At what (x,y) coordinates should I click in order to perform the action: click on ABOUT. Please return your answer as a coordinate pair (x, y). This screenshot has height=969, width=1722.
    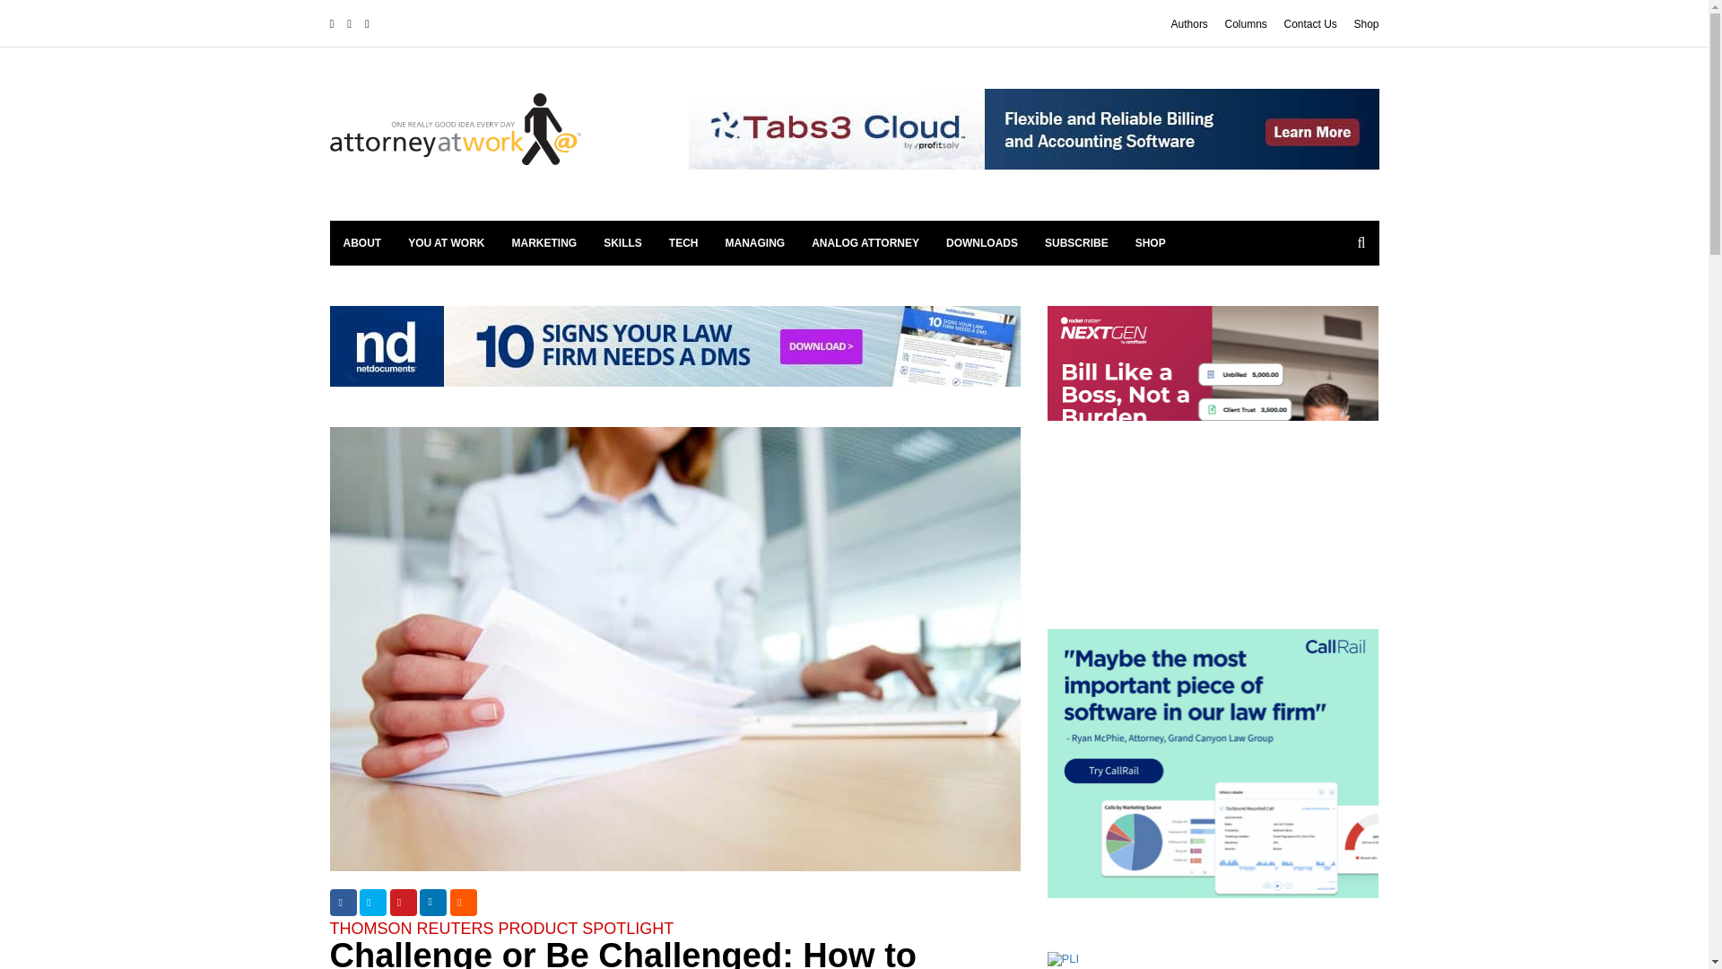
    Looking at the image, I should click on (362, 242).